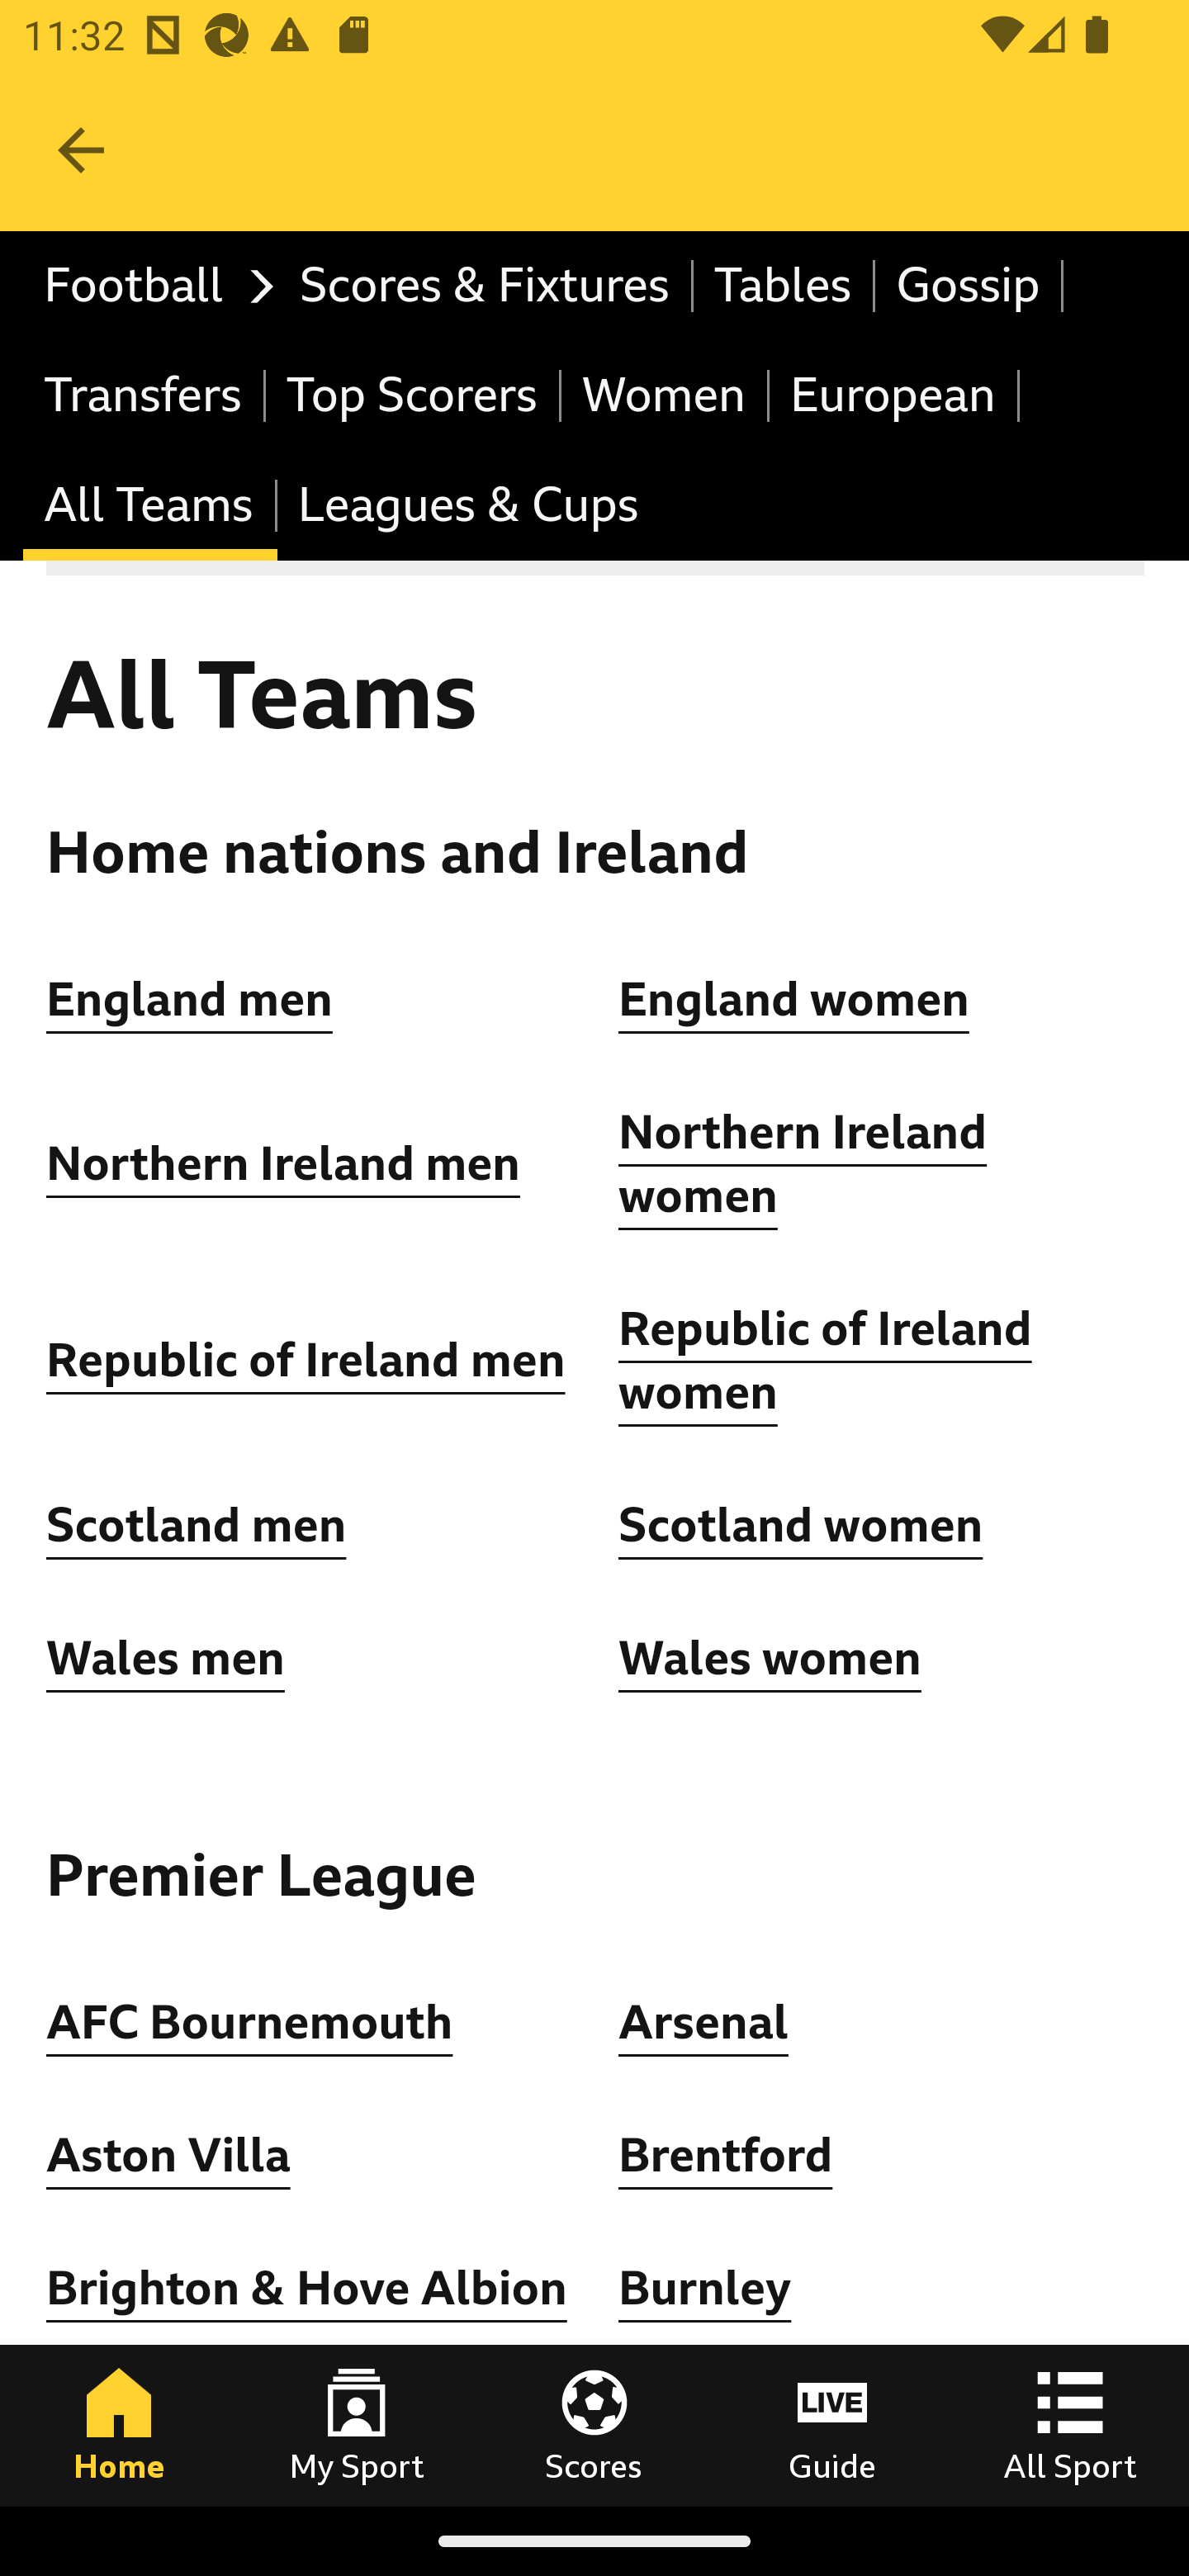  What do you see at coordinates (486, 286) in the screenshot?
I see `Scores & Fixtures` at bounding box center [486, 286].